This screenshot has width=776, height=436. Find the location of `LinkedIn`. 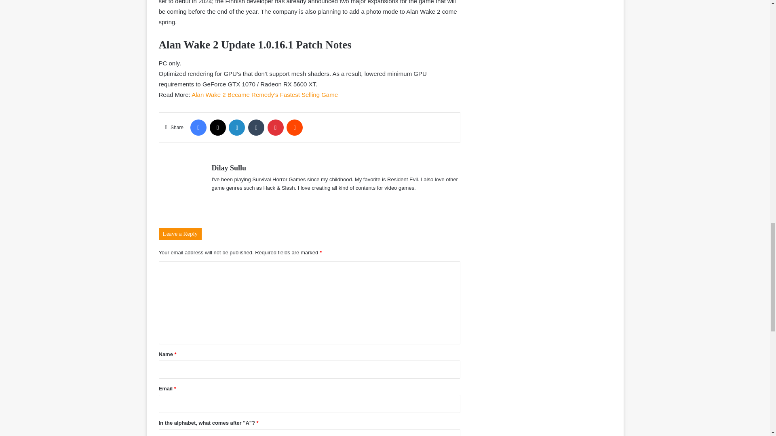

LinkedIn is located at coordinates (237, 127).